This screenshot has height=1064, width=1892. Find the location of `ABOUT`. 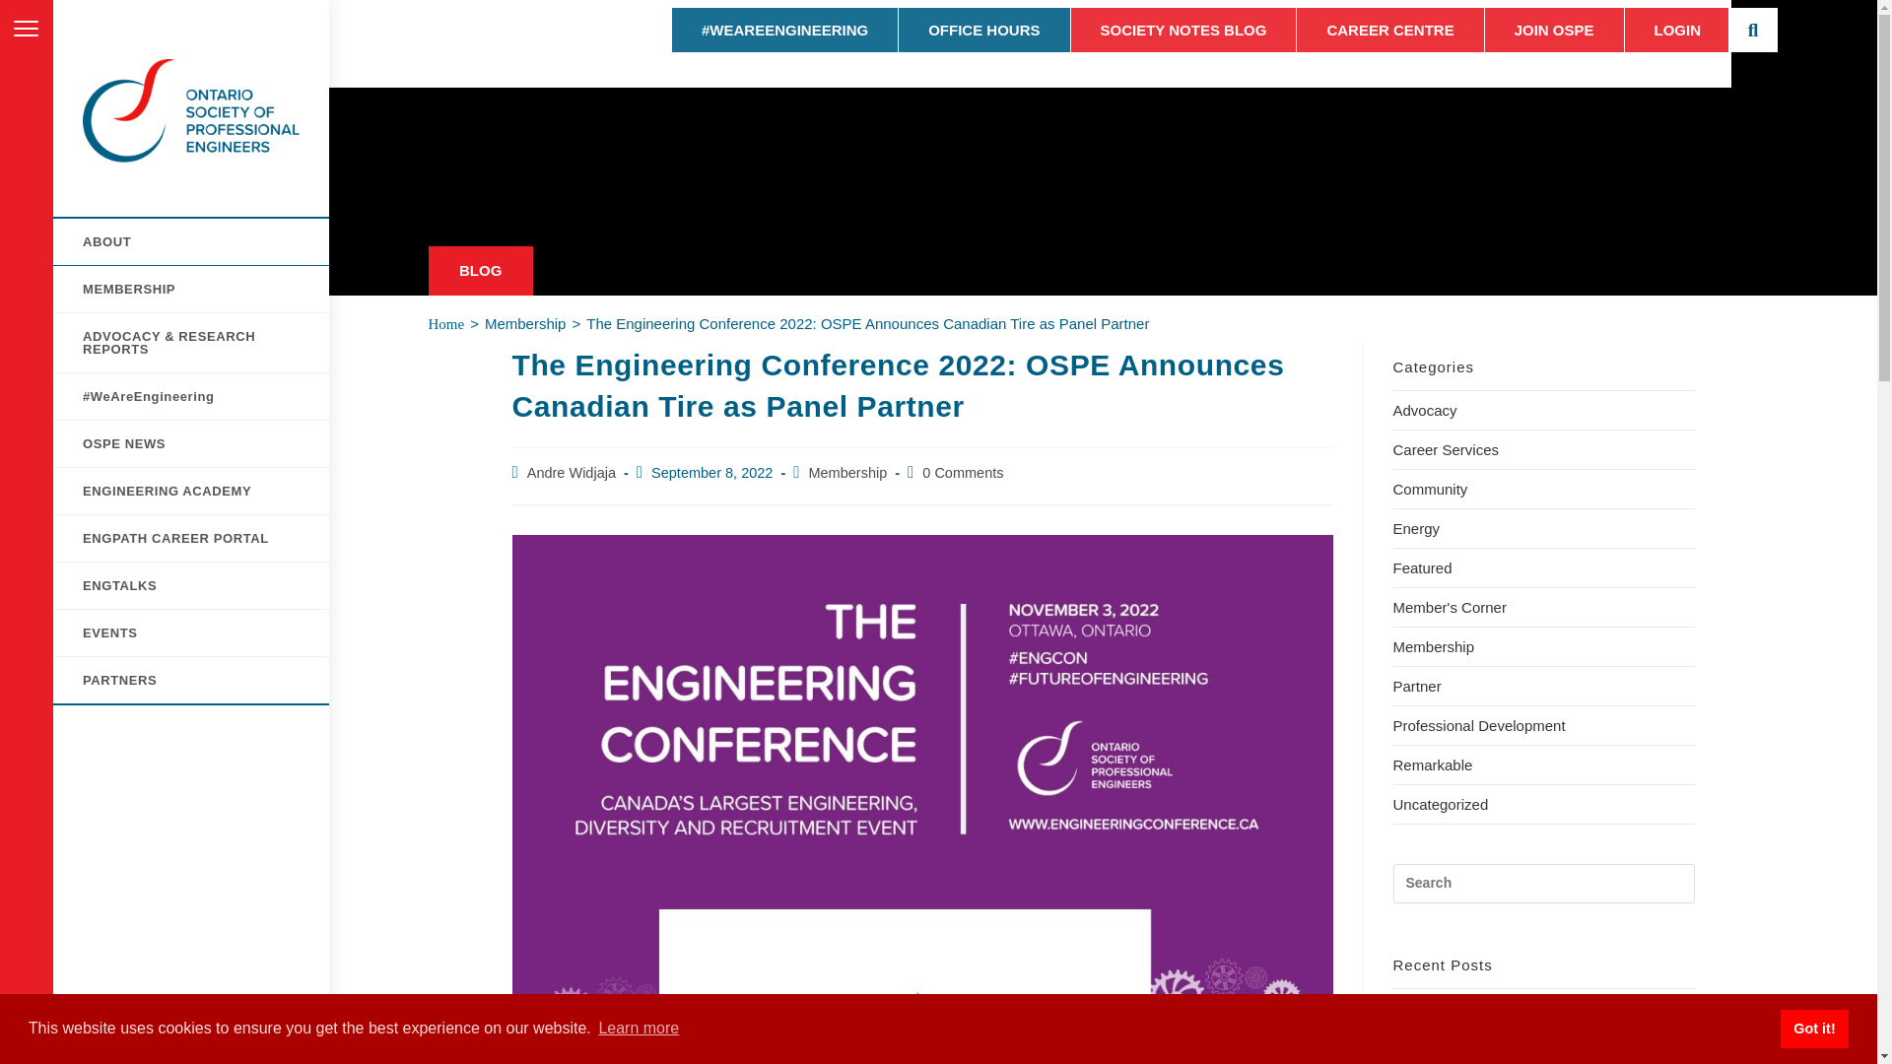

ABOUT is located at coordinates (191, 241).